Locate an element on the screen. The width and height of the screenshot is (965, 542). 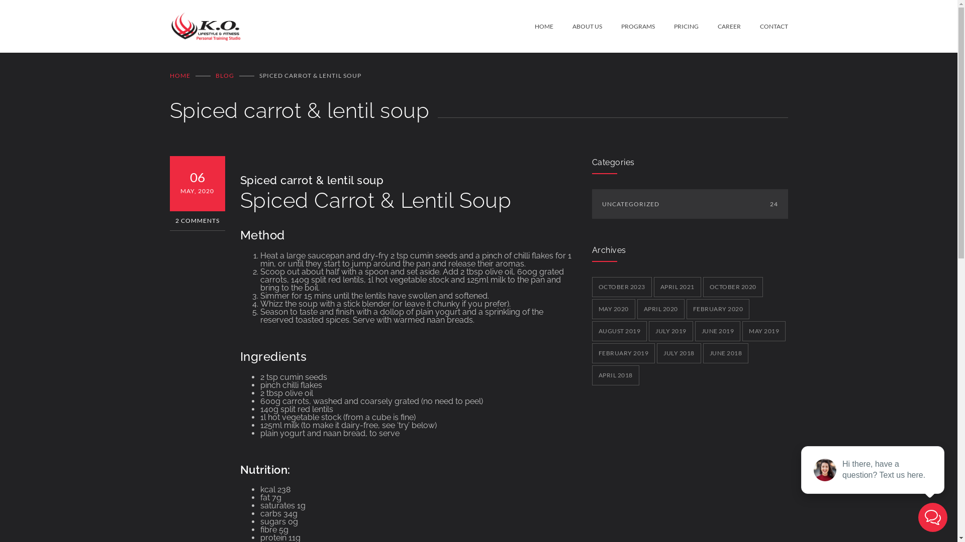
Spiced carrot & lentil soup is located at coordinates (312, 180).